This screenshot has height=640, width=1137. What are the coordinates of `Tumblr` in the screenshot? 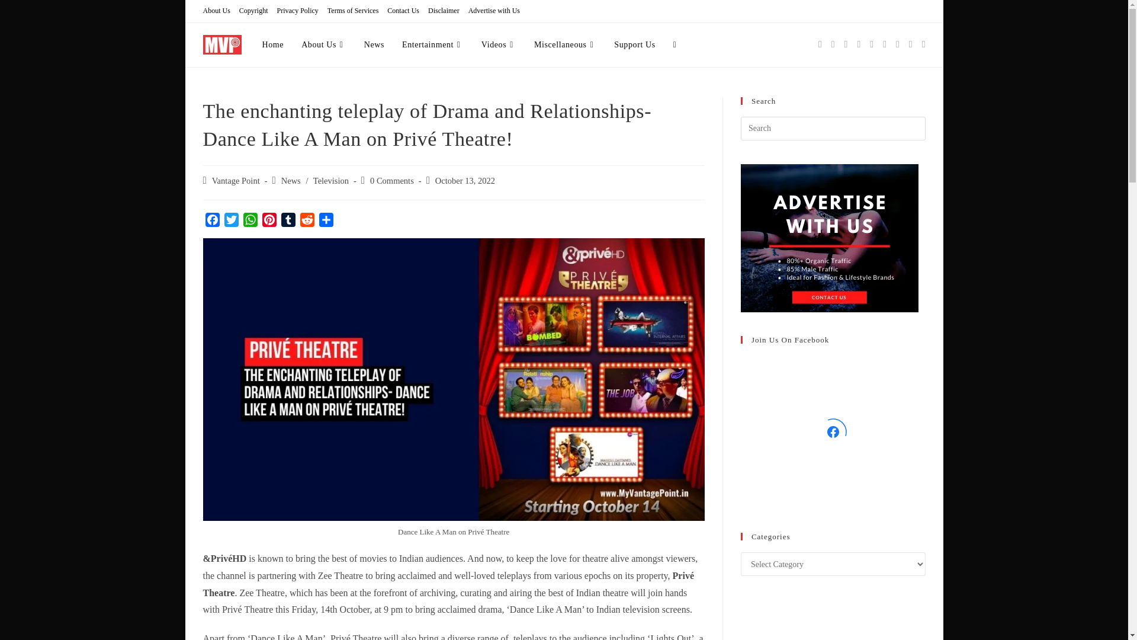 It's located at (288, 220).